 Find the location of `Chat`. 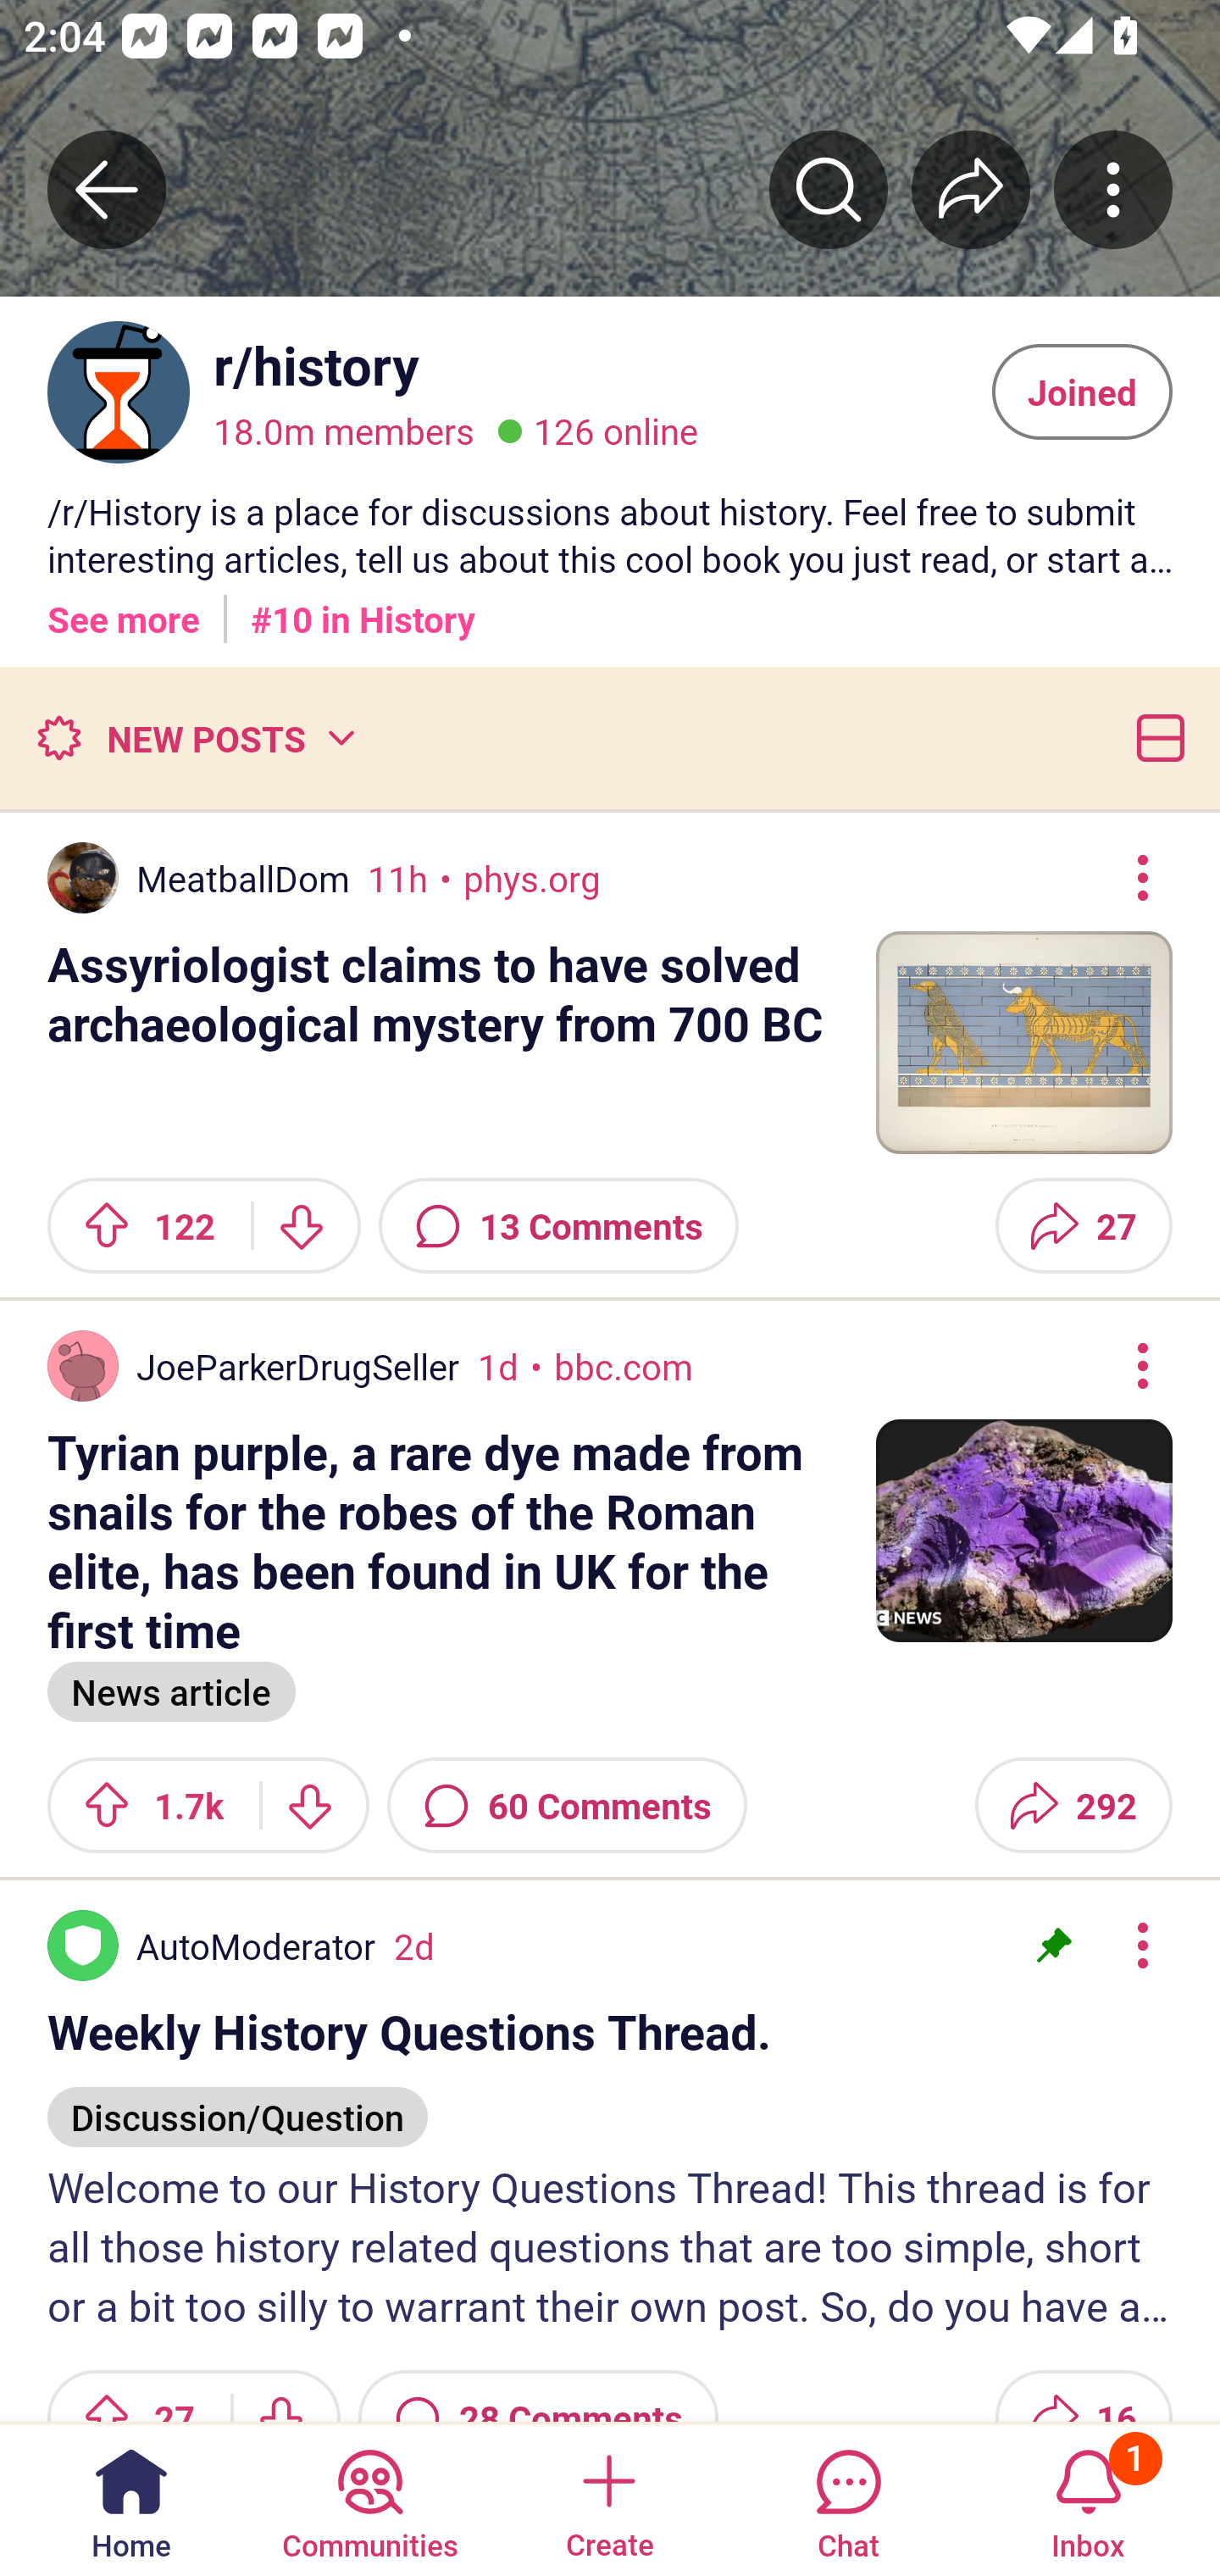

Chat is located at coordinates (848, 2498).